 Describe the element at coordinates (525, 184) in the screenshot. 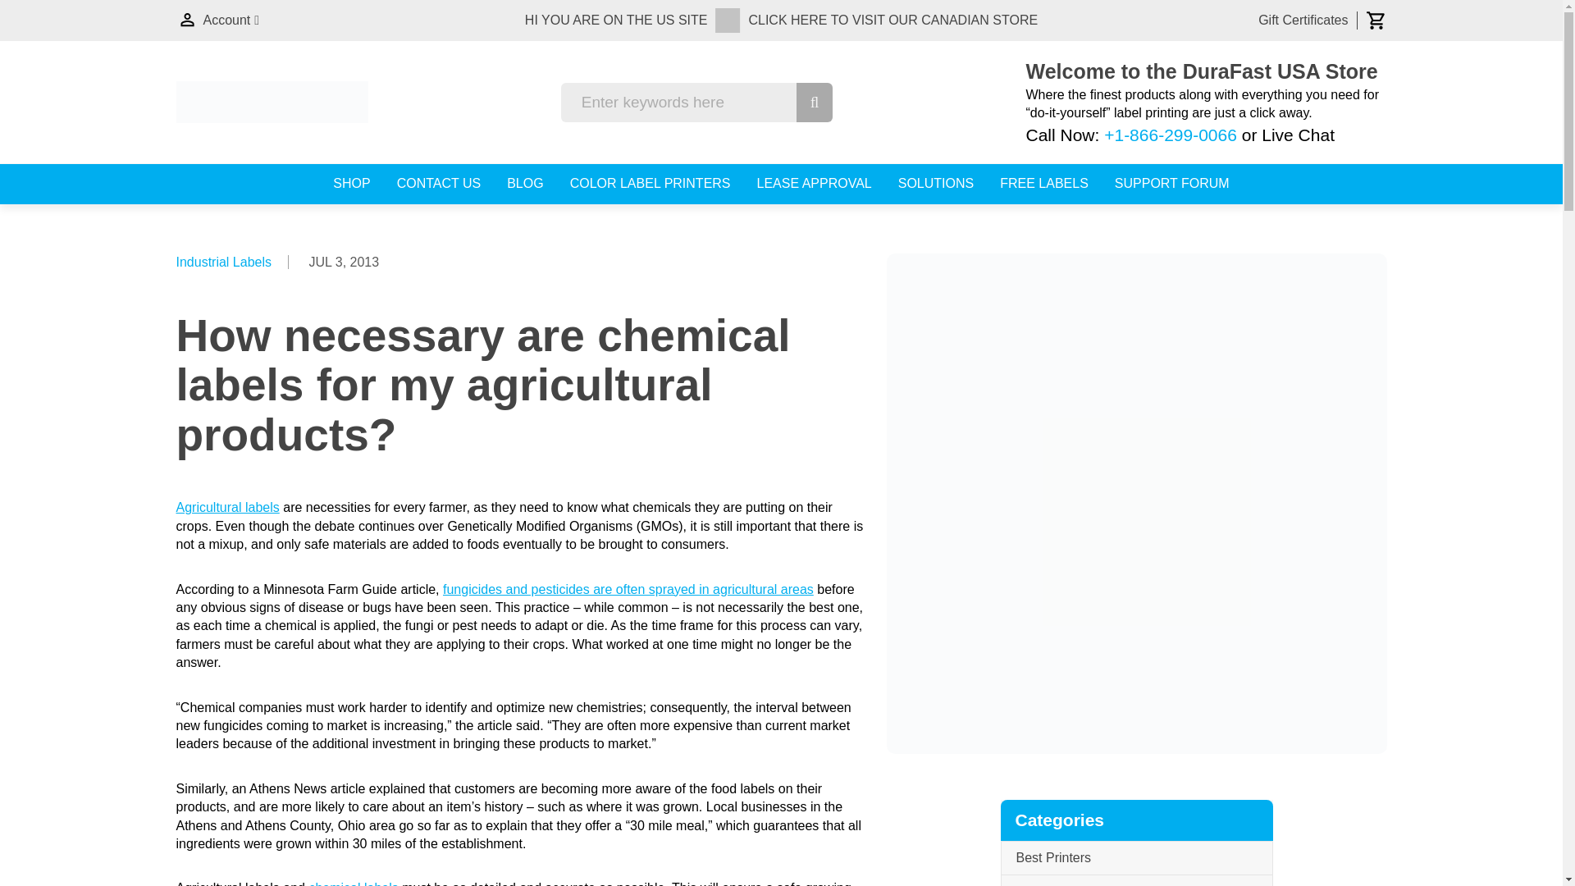

I see `BLOG` at that location.